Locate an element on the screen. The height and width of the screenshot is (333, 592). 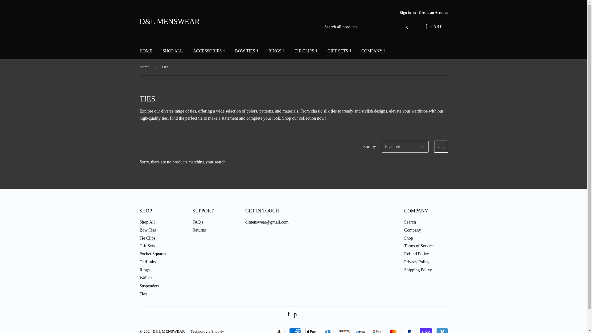
Google Pay is located at coordinates (376, 331).